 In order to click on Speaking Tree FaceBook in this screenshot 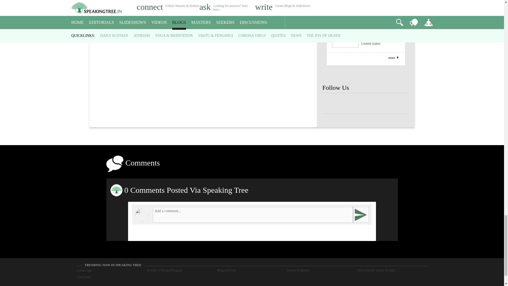, I will do `click(401, 103)`.